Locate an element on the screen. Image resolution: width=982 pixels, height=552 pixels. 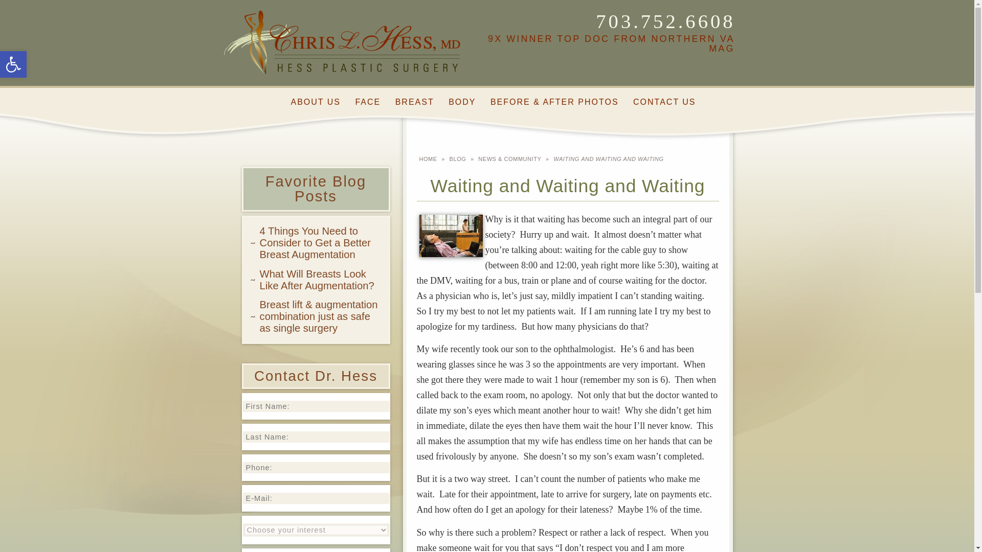
Accessibility Tools is located at coordinates (317, 280).